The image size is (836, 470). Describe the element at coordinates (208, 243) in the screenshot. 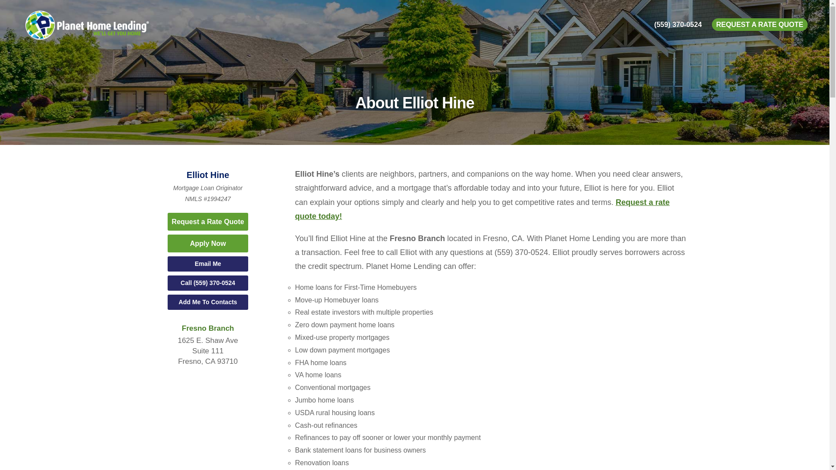

I see `Apply Now` at that location.